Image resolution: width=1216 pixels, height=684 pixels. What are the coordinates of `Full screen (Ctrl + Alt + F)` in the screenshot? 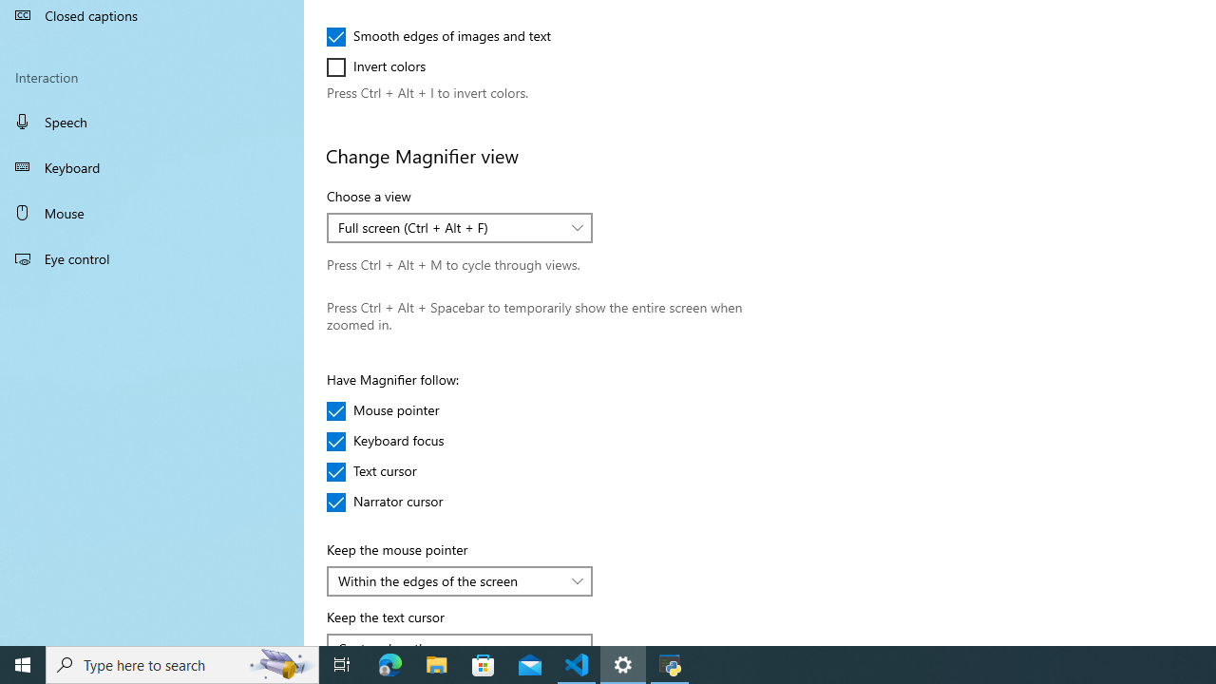 It's located at (449, 227).